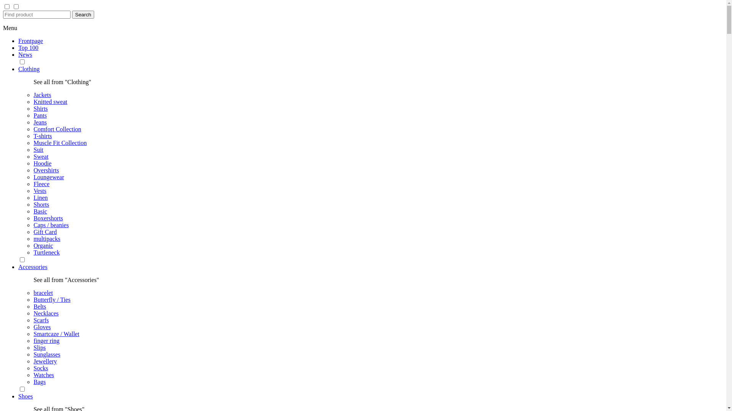 This screenshot has width=732, height=411. Describe the element at coordinates (45, 362) in the screenshot. I see `Jewellery` at that location.